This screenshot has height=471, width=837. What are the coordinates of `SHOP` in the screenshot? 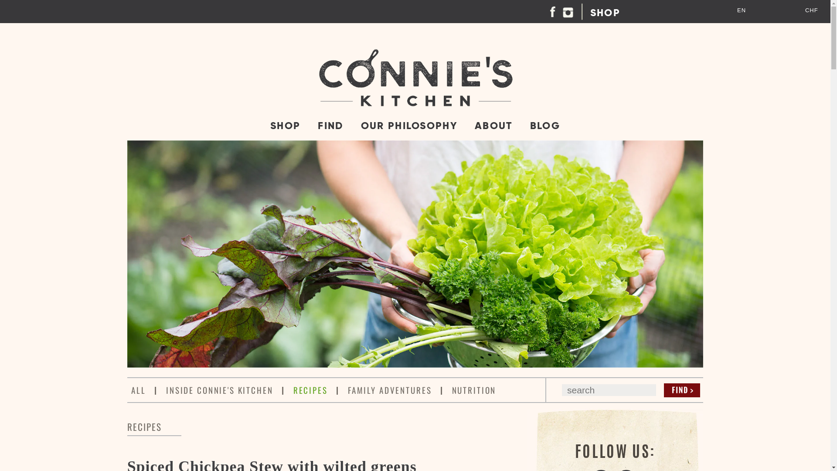 It's located at (286, 126).